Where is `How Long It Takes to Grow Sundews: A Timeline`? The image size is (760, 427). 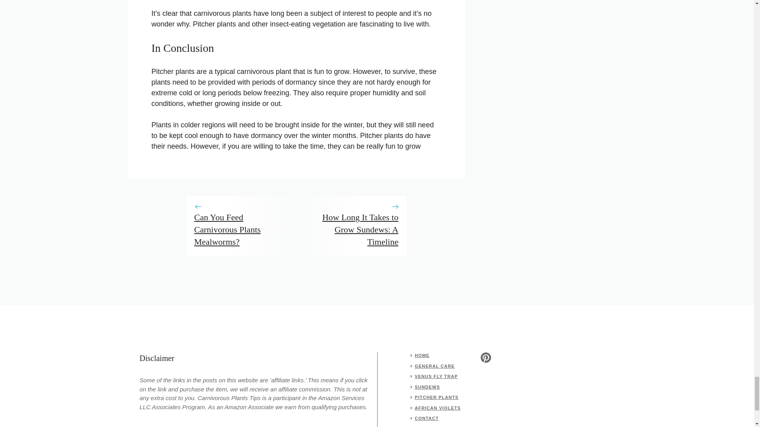 How Long It Takes to Grow Sundews: A Timeline is located at coordinates (360, 229).